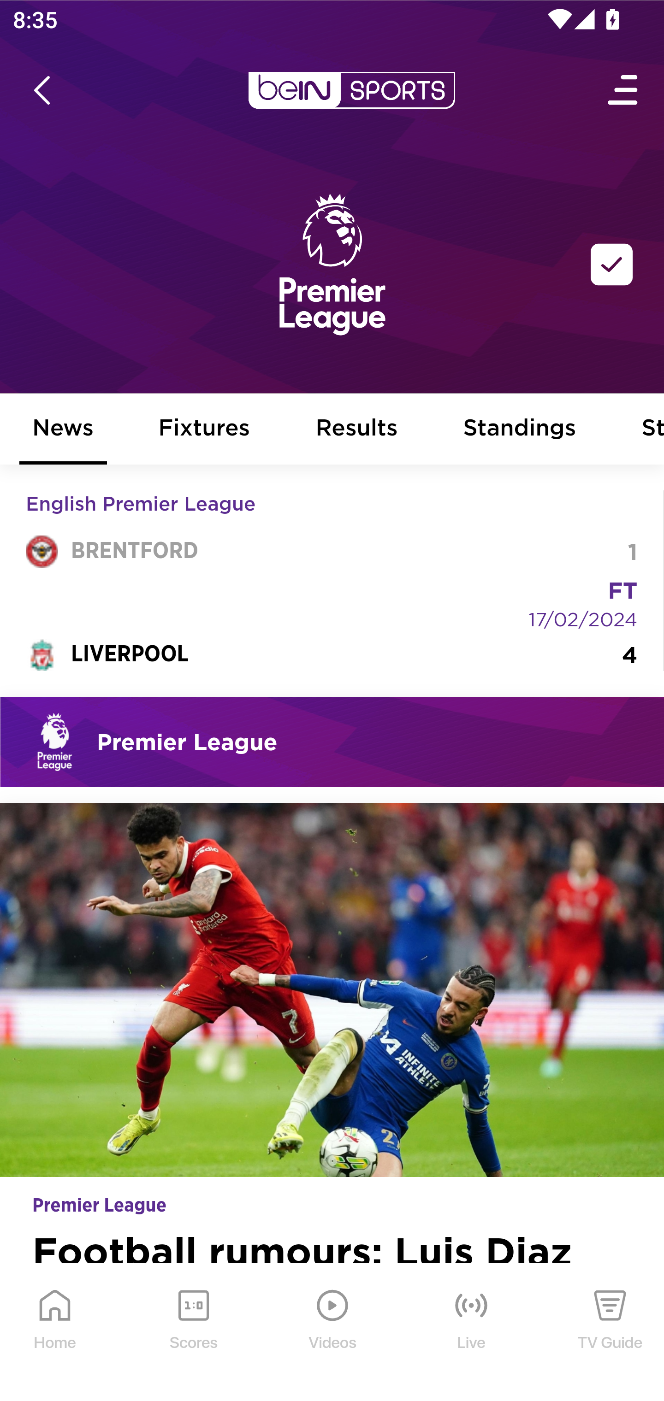 The image size is (664, 1401). What do you see at coordinates (520, 430) in the screenshot?
I see `Standings` at bounding box center [520, 430].